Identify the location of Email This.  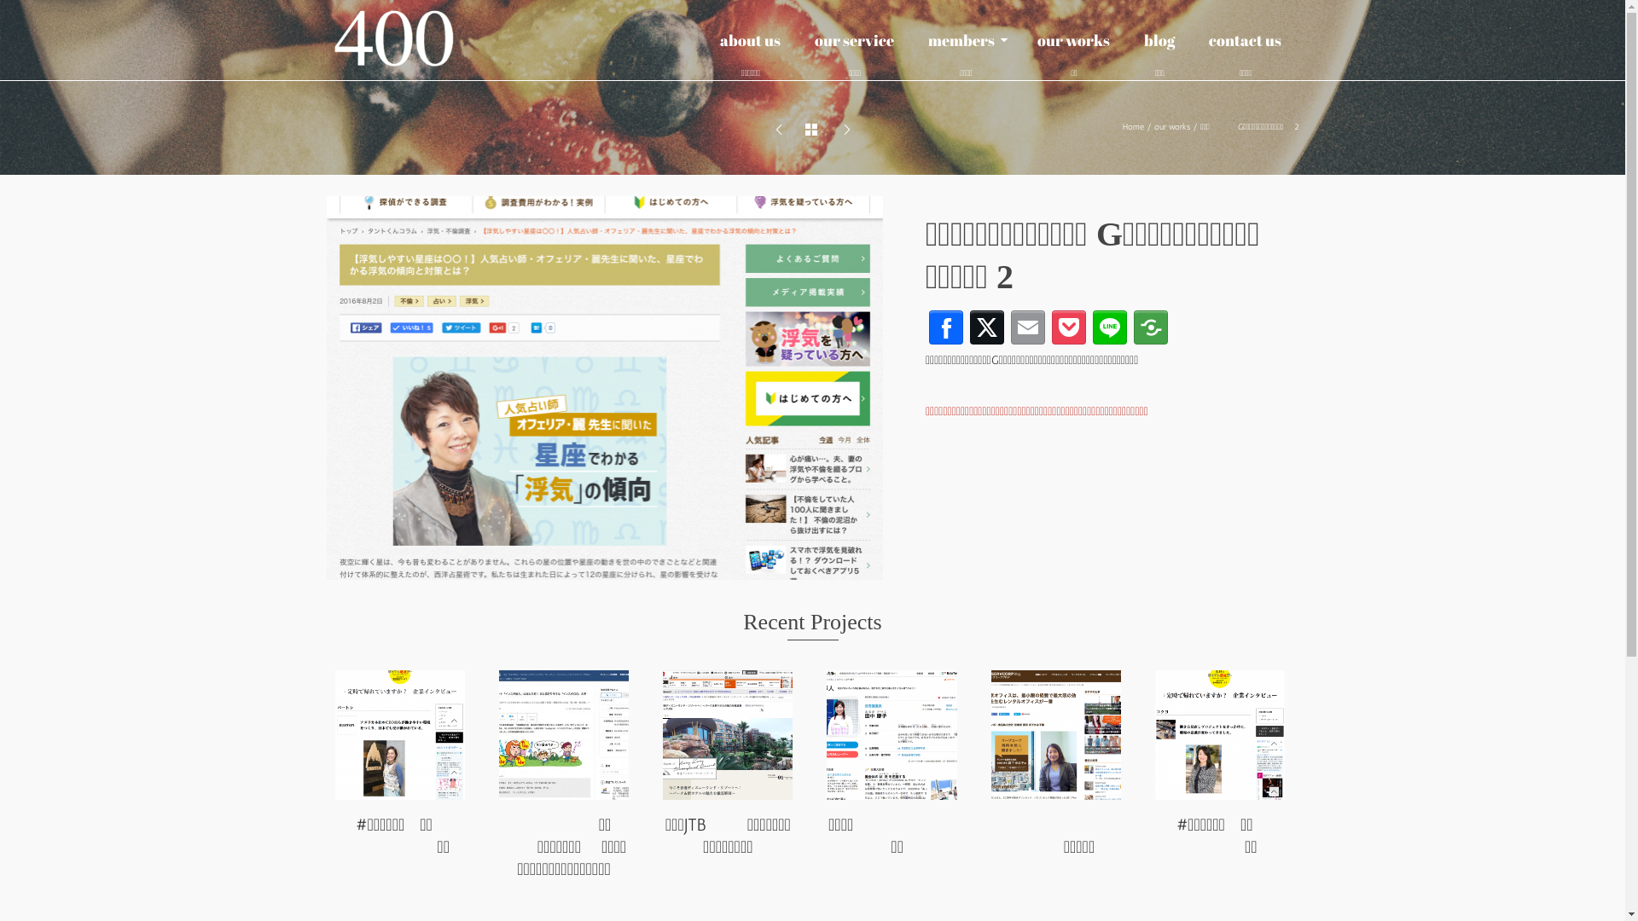
(1028, 327).